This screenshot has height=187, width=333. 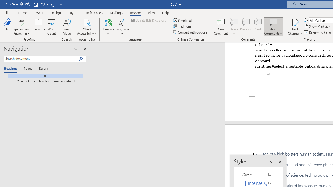 I want to click on Customize Quick Access Toolbar, so click(x=61, y=4).